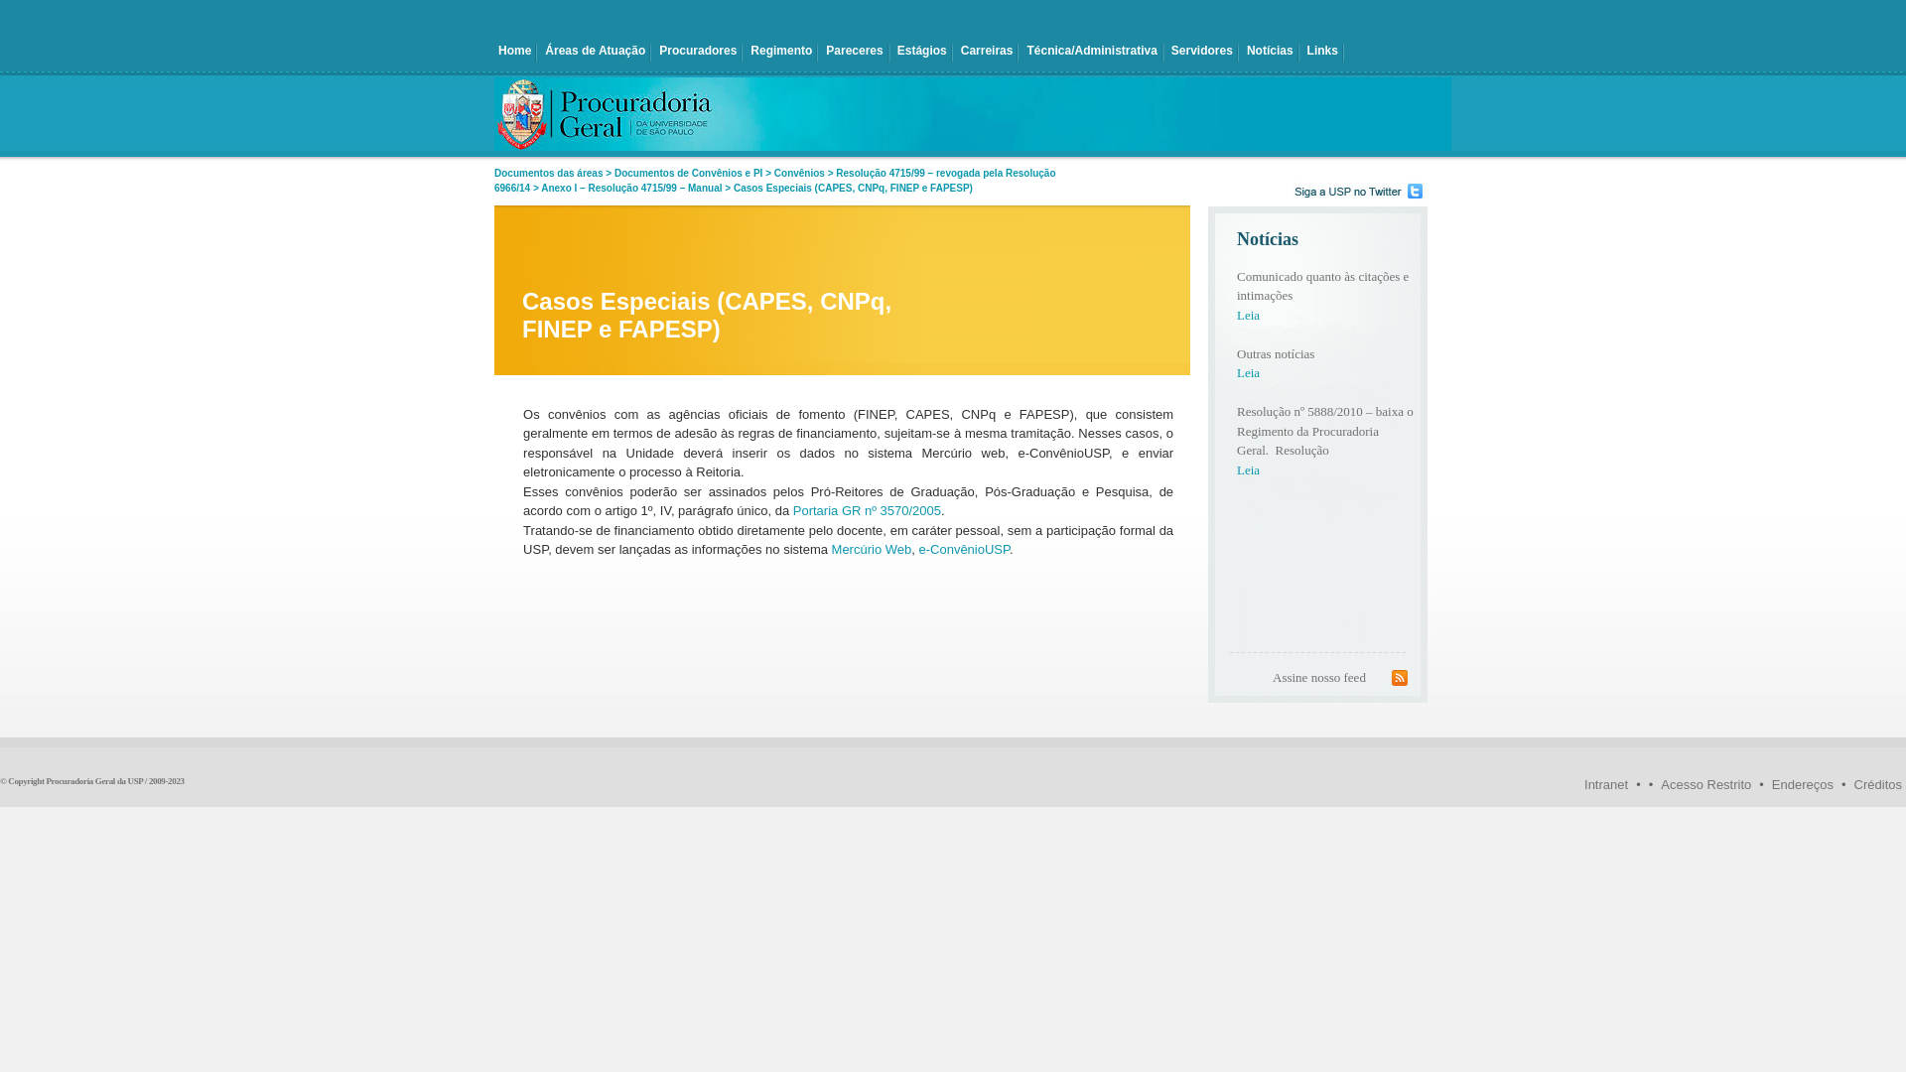 This screenshot has width=1906, height=1072. What do you see at coordinates (854, 54) in the screenshot?
I see `Pareceres` at bounding box center [854, 54].